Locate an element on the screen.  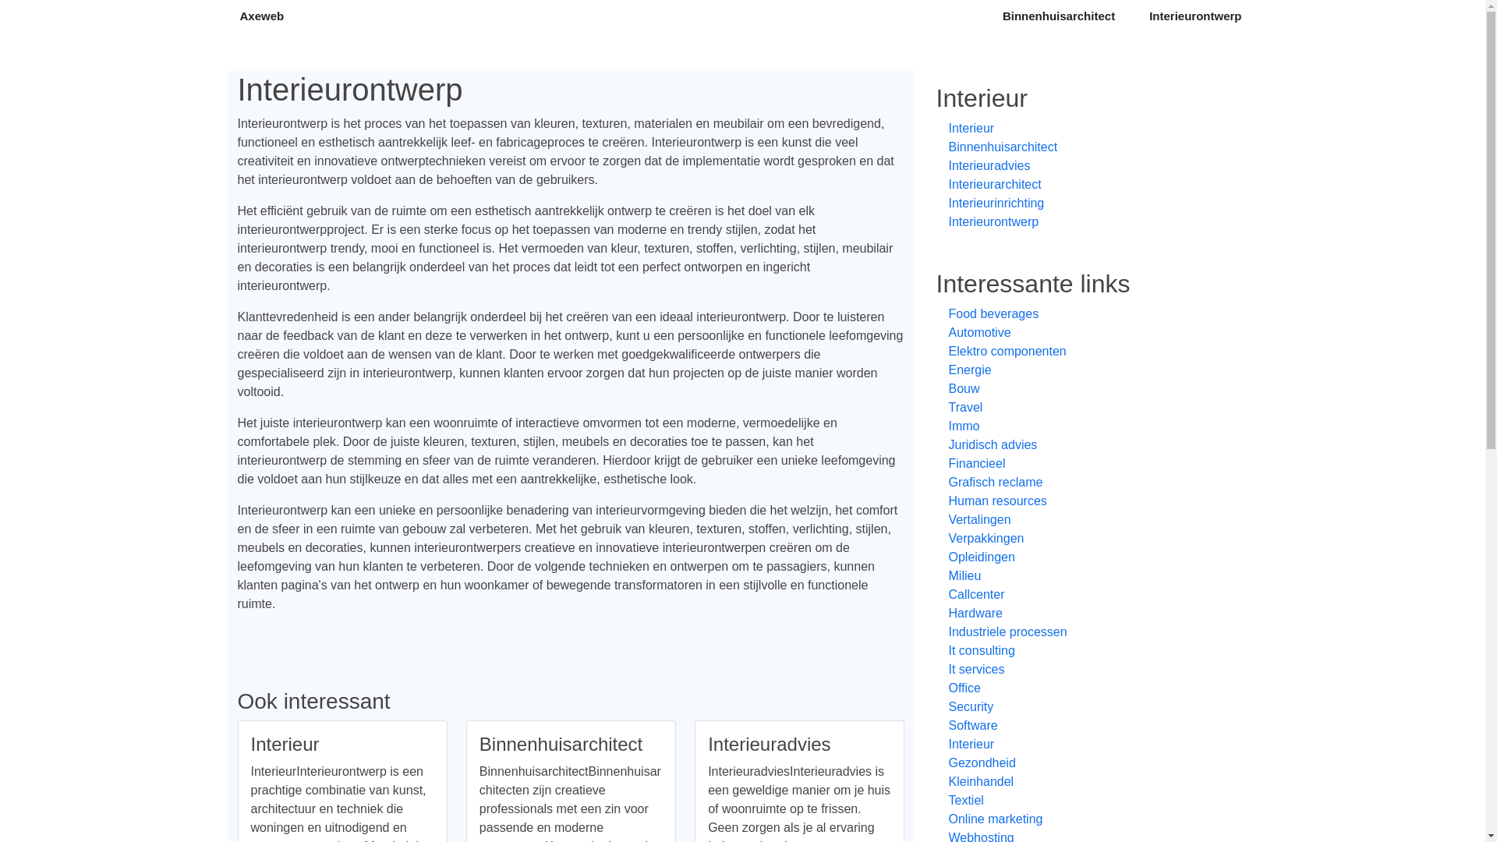
Interieurontwerp is located at coordinates (1195, 17).